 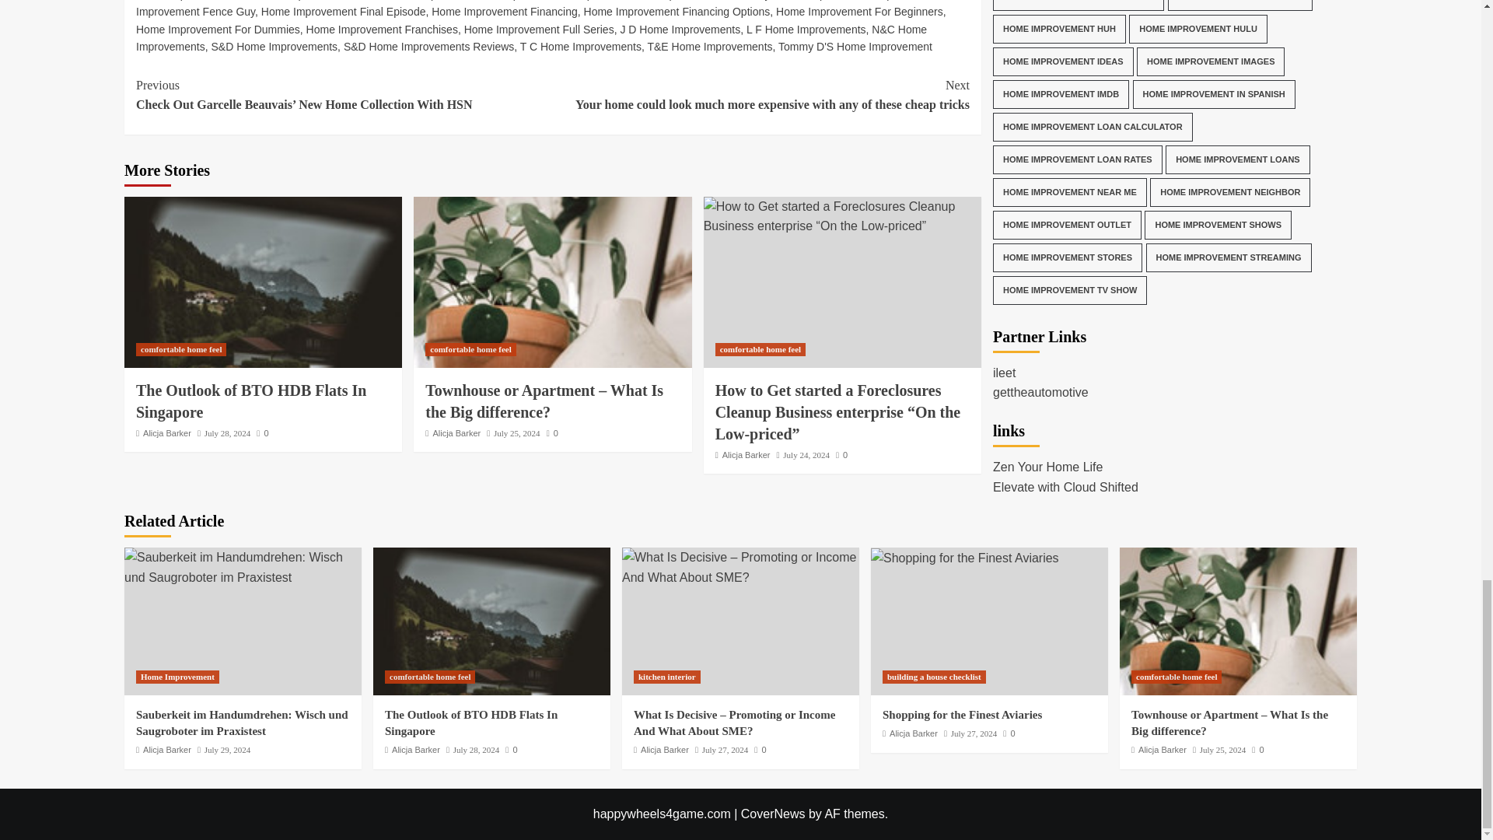 What do you see at coordinates (491, 621) in the screenshot?
I see `The Outlook of BTO HDB Flats In Singapore` at bounding box center [491, 621].